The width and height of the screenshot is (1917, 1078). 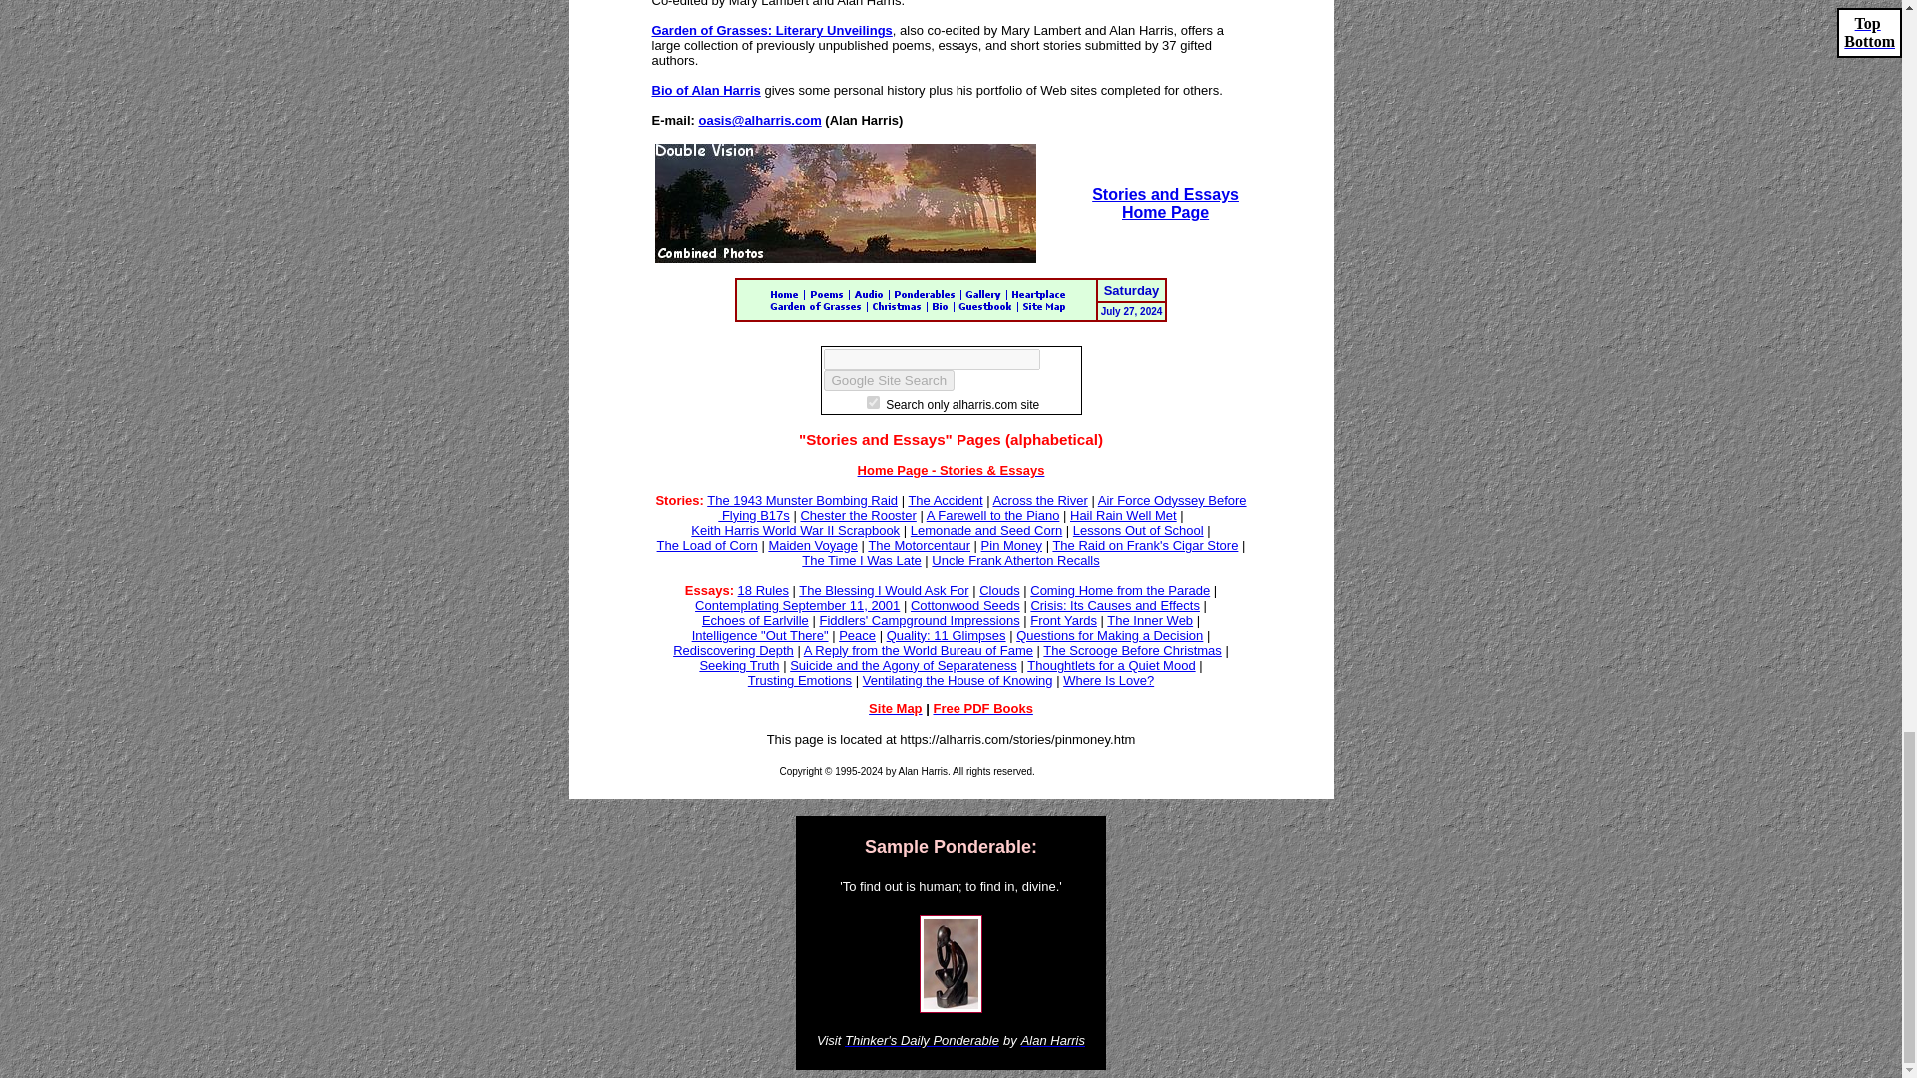 I want to click on A Farewell to the Piano, so click(x=1138, y=529).